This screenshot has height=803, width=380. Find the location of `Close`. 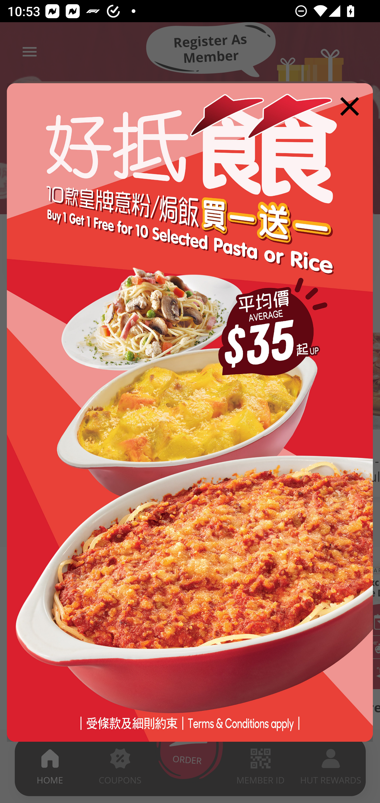

Close is located at coordinates (349, 106).